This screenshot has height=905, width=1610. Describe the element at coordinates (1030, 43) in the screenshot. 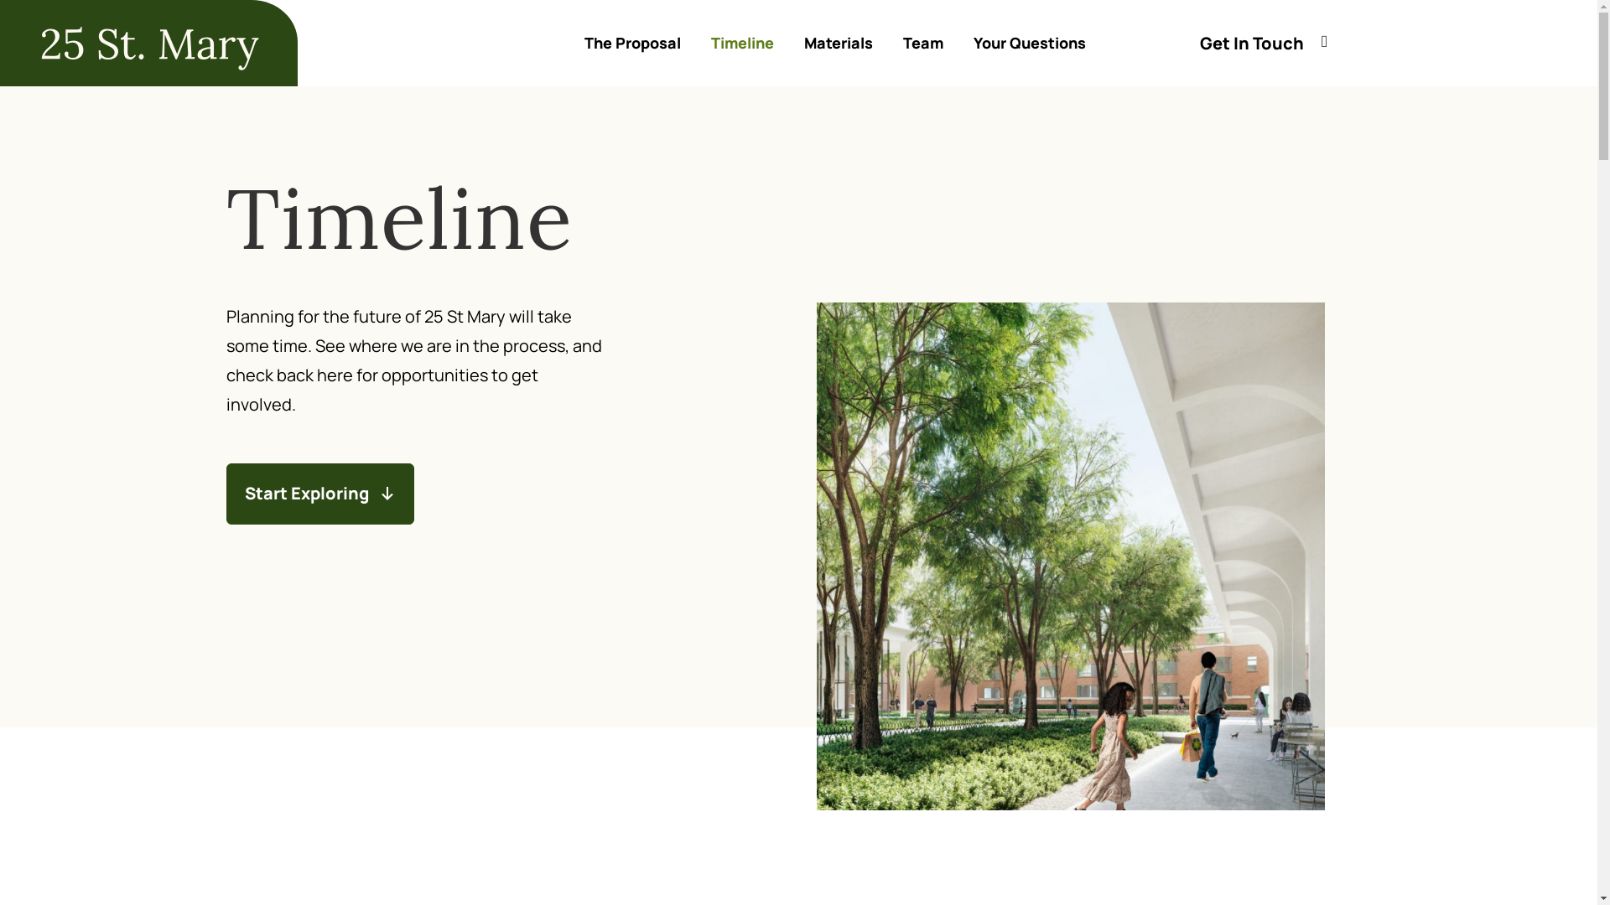

I see `Your Questions` at that location.